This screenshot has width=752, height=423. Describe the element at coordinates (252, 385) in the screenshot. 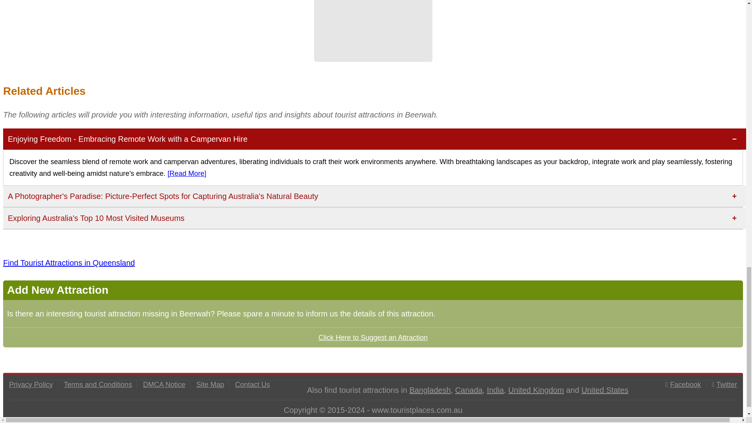

I see `Contact Us` at that location.